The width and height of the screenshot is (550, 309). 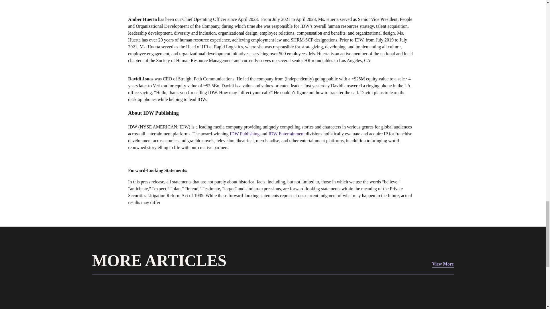 What do you see at coordinates (286, 134) in the screenshot?
I see `IDW Entertainment` at bounding box center [286, 134].